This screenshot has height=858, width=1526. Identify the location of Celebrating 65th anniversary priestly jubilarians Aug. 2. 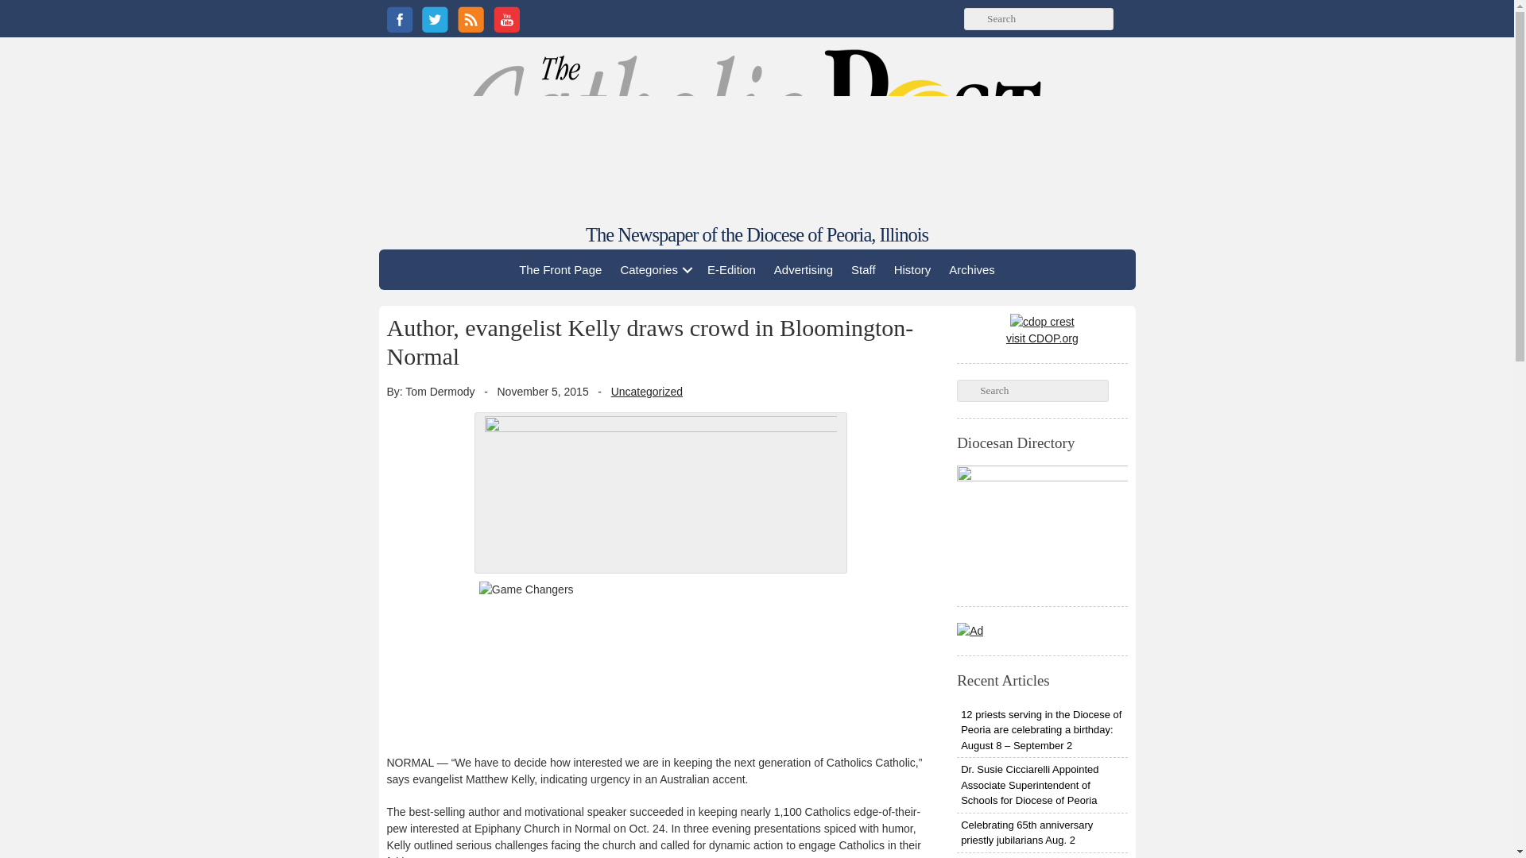
(1041, 833).